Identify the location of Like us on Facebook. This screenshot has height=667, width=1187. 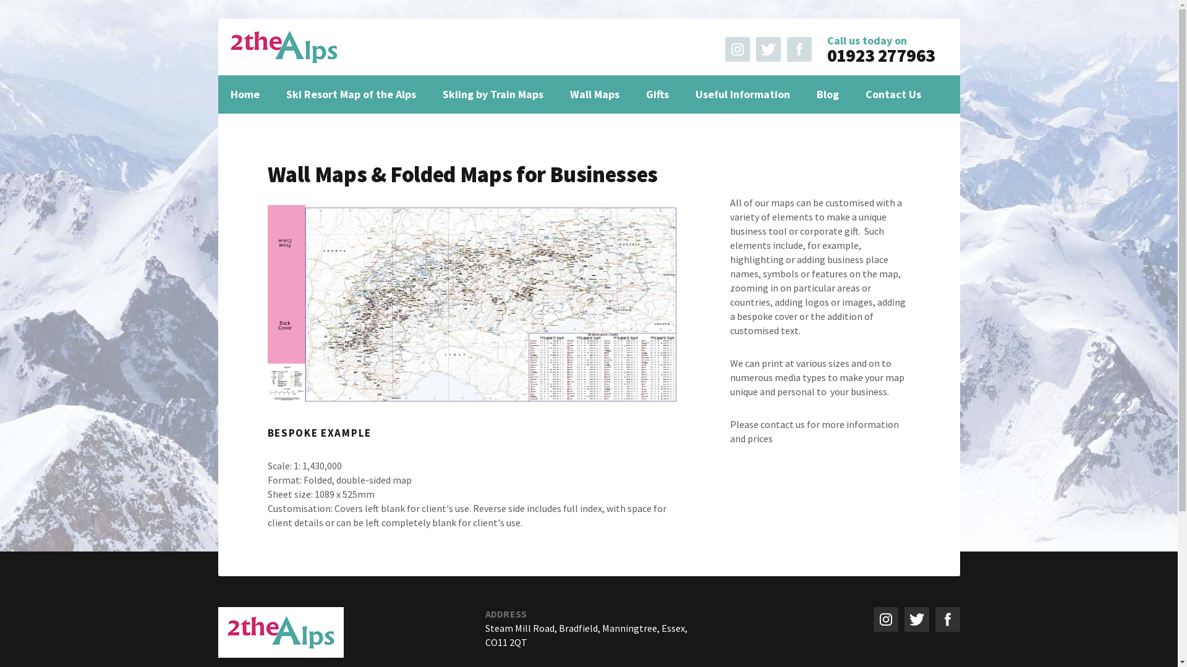
(947, 619).